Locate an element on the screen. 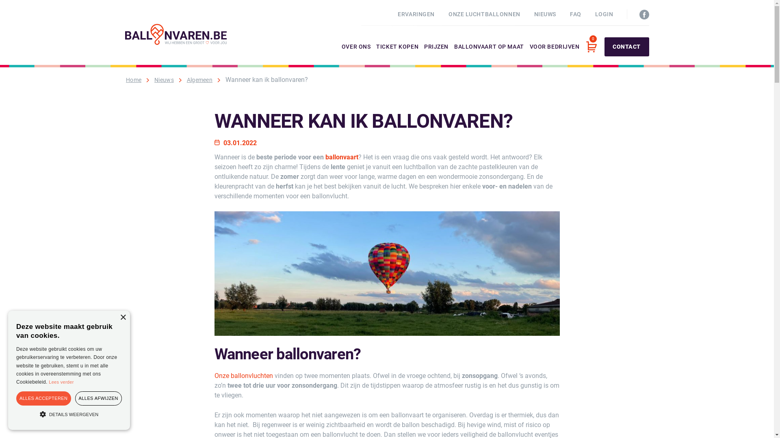 Image resolution: width=780 pixels, height=438 pixels. FAQ is located at coordinates (576, 14).